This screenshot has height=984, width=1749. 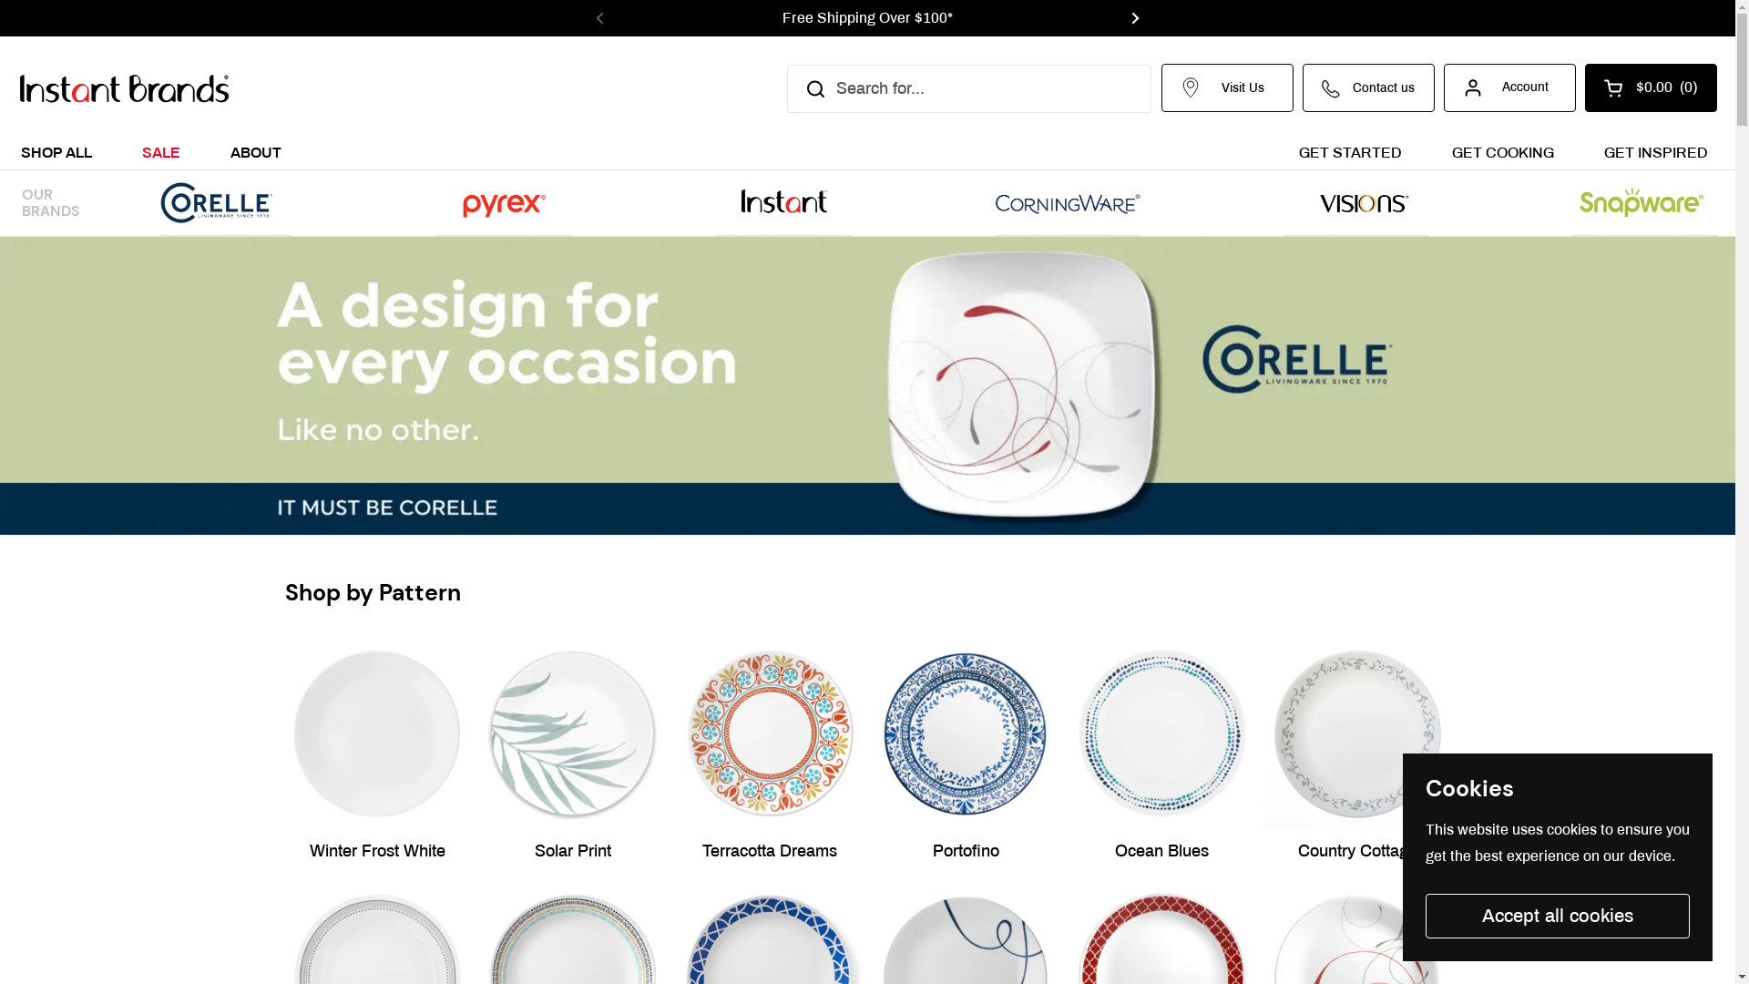 What do you see at coordinates (377, 758) in the screenshot?
I see `Winter Frost White` at bounding box center [377, 758].